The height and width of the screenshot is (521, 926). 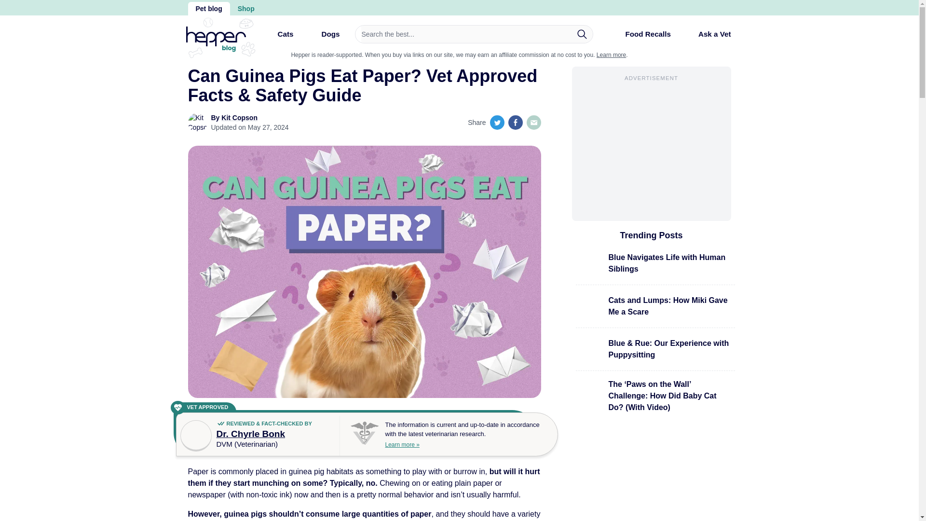 I want to click on Cats, so click(x=277, y=38).